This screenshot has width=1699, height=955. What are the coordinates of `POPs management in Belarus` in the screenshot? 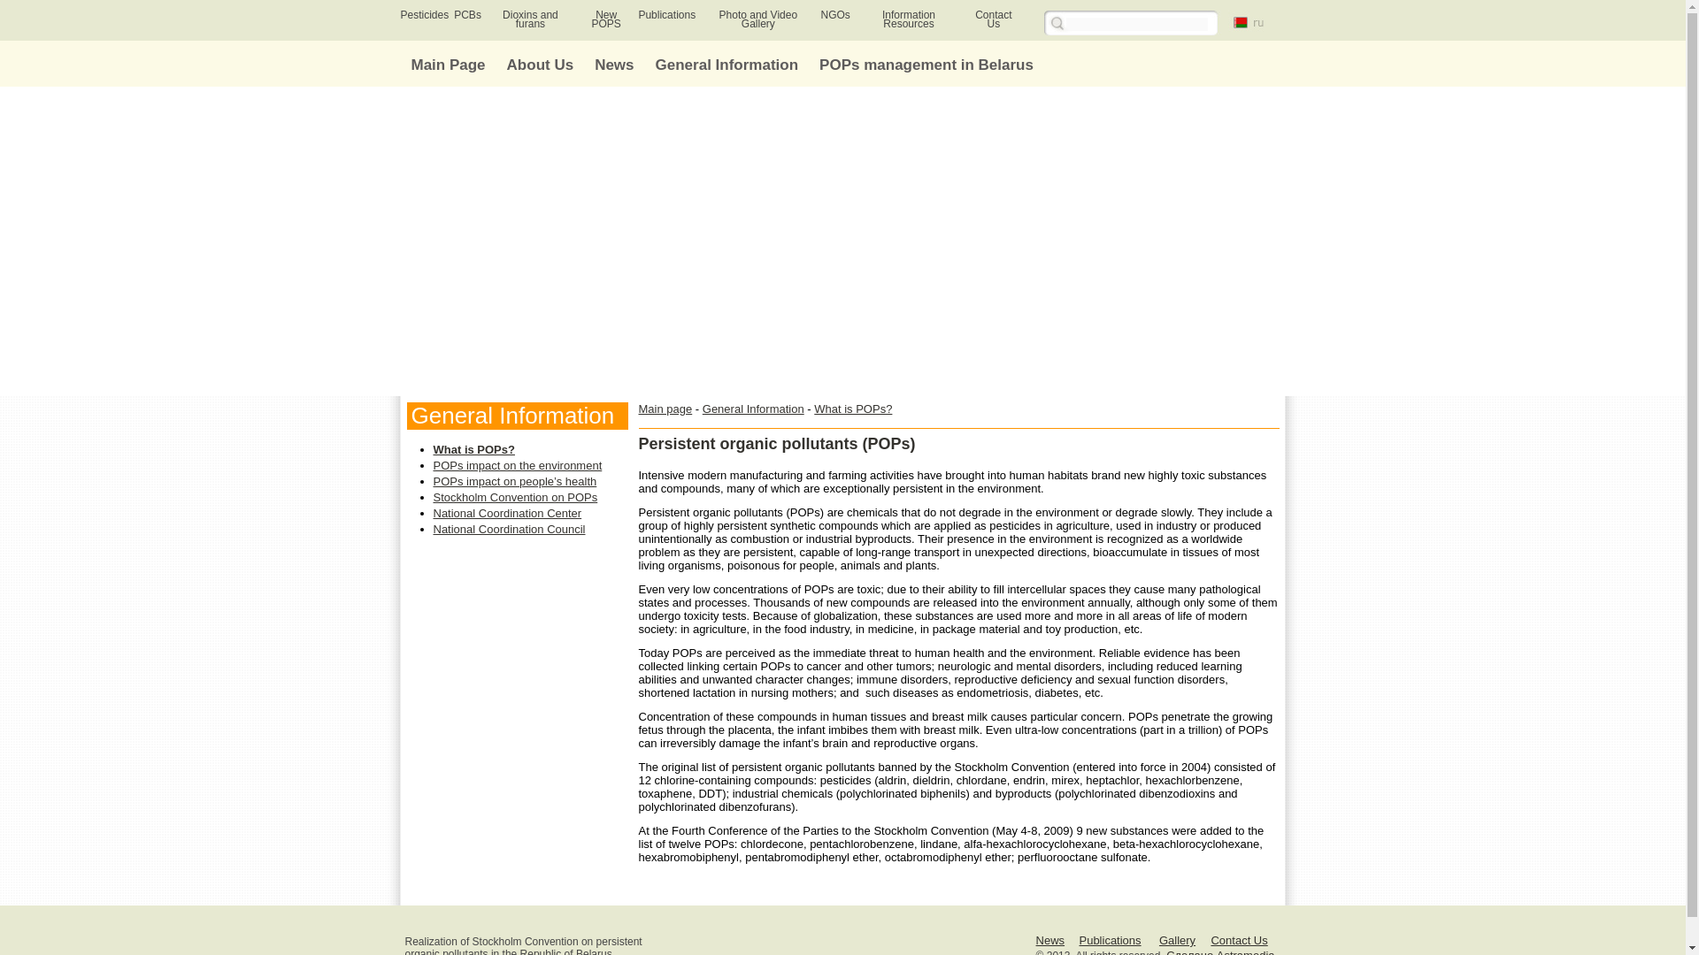 It's located at (926, 65).